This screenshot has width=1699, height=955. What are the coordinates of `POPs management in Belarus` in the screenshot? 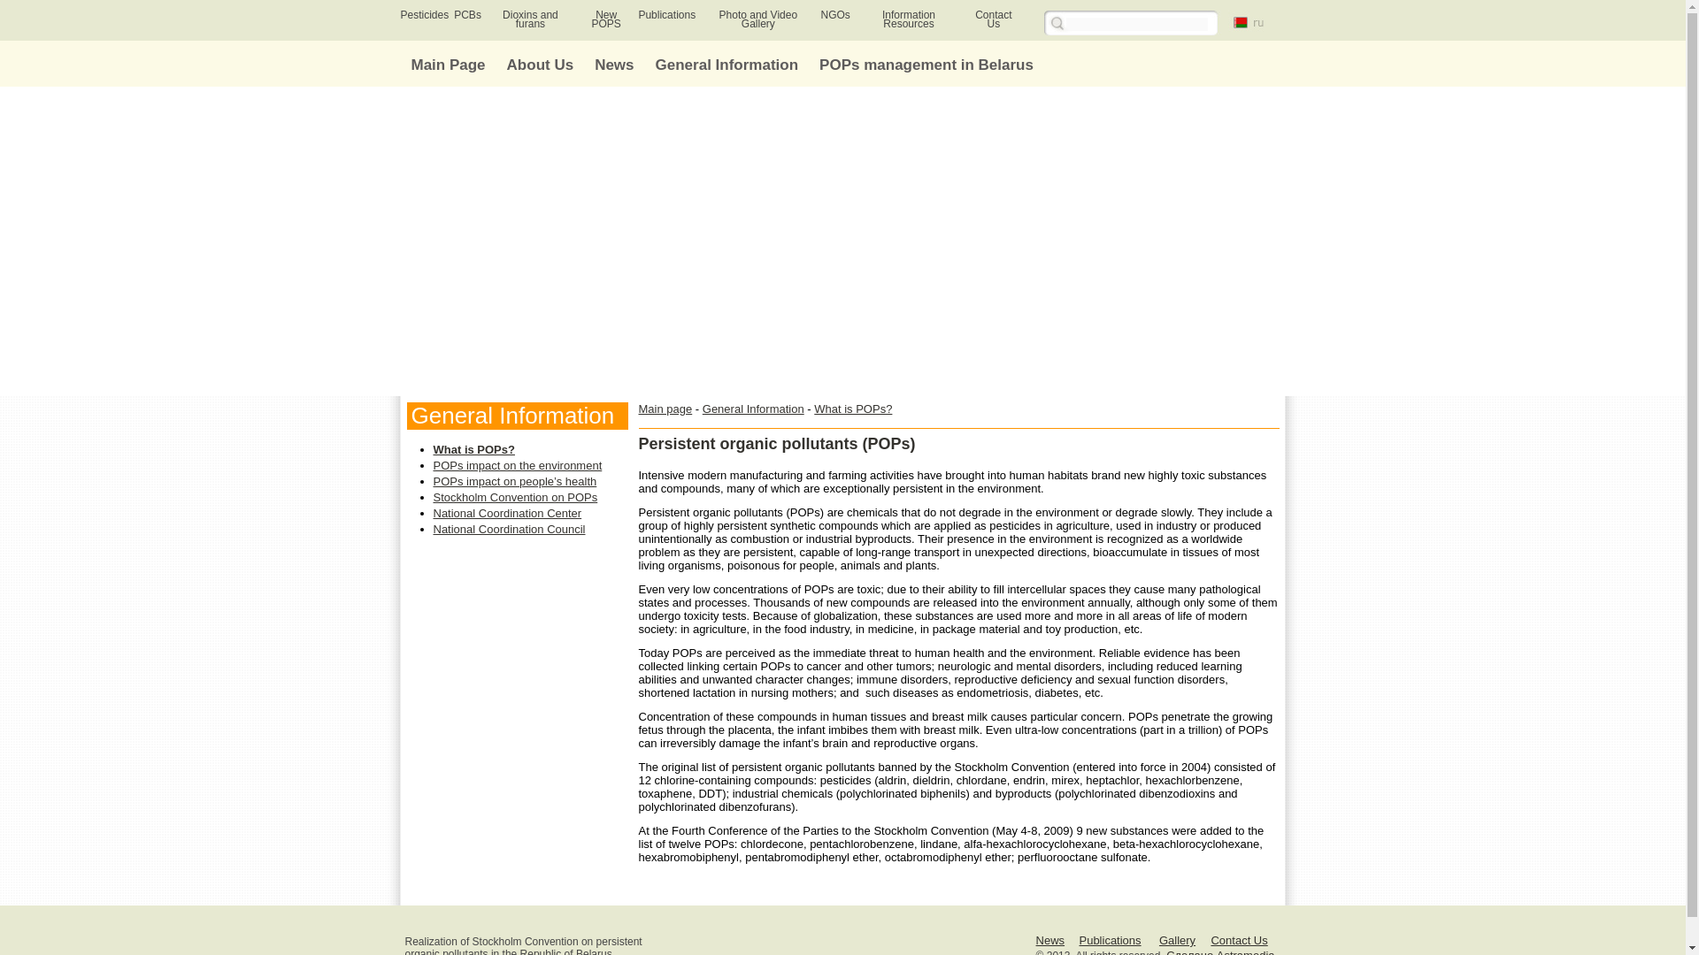 It's located at (926, 65).